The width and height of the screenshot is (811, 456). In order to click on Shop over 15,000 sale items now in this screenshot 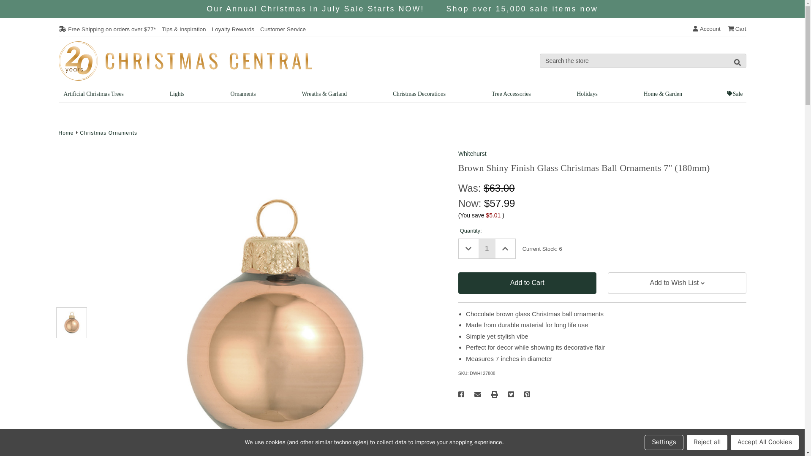, I will do `click(522, 8)`.